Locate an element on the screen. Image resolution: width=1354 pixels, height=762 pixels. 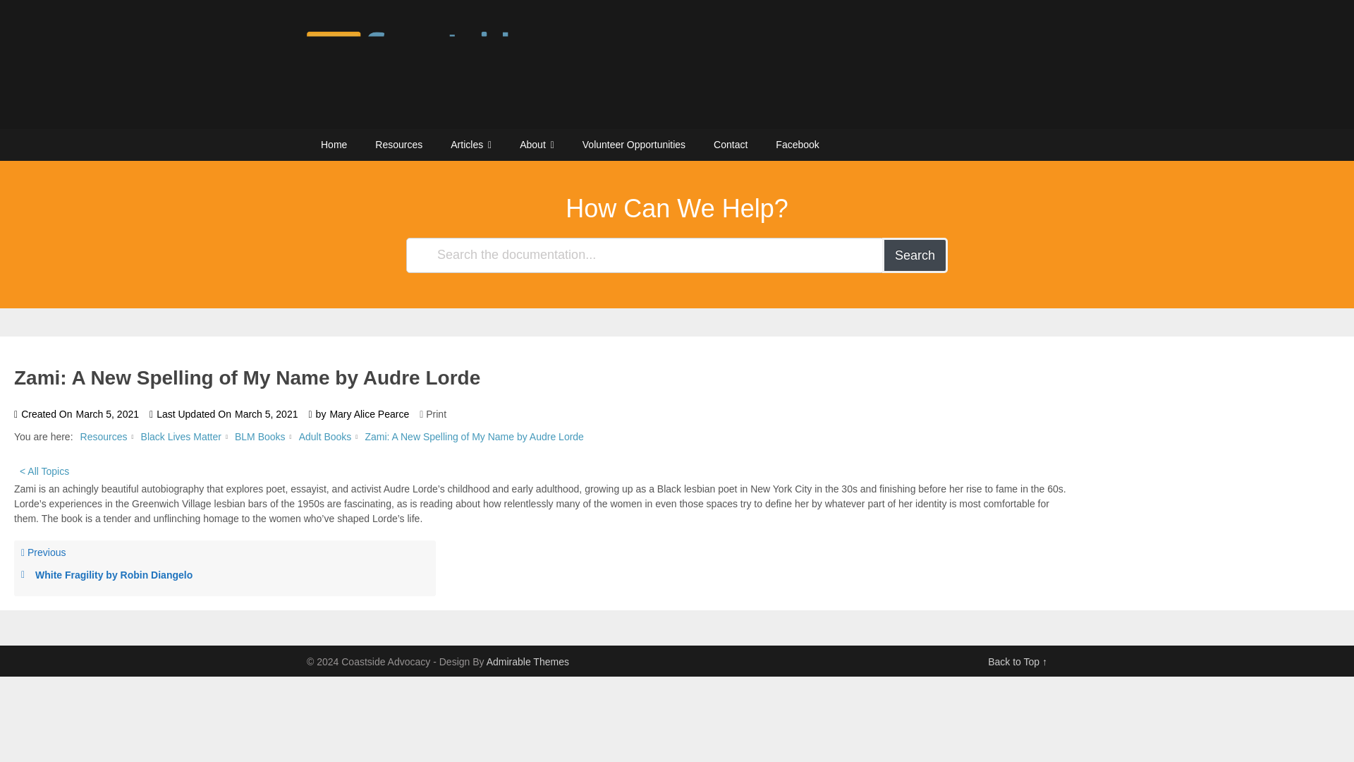
Black Lives Matter is located at coordinates (181, 437).